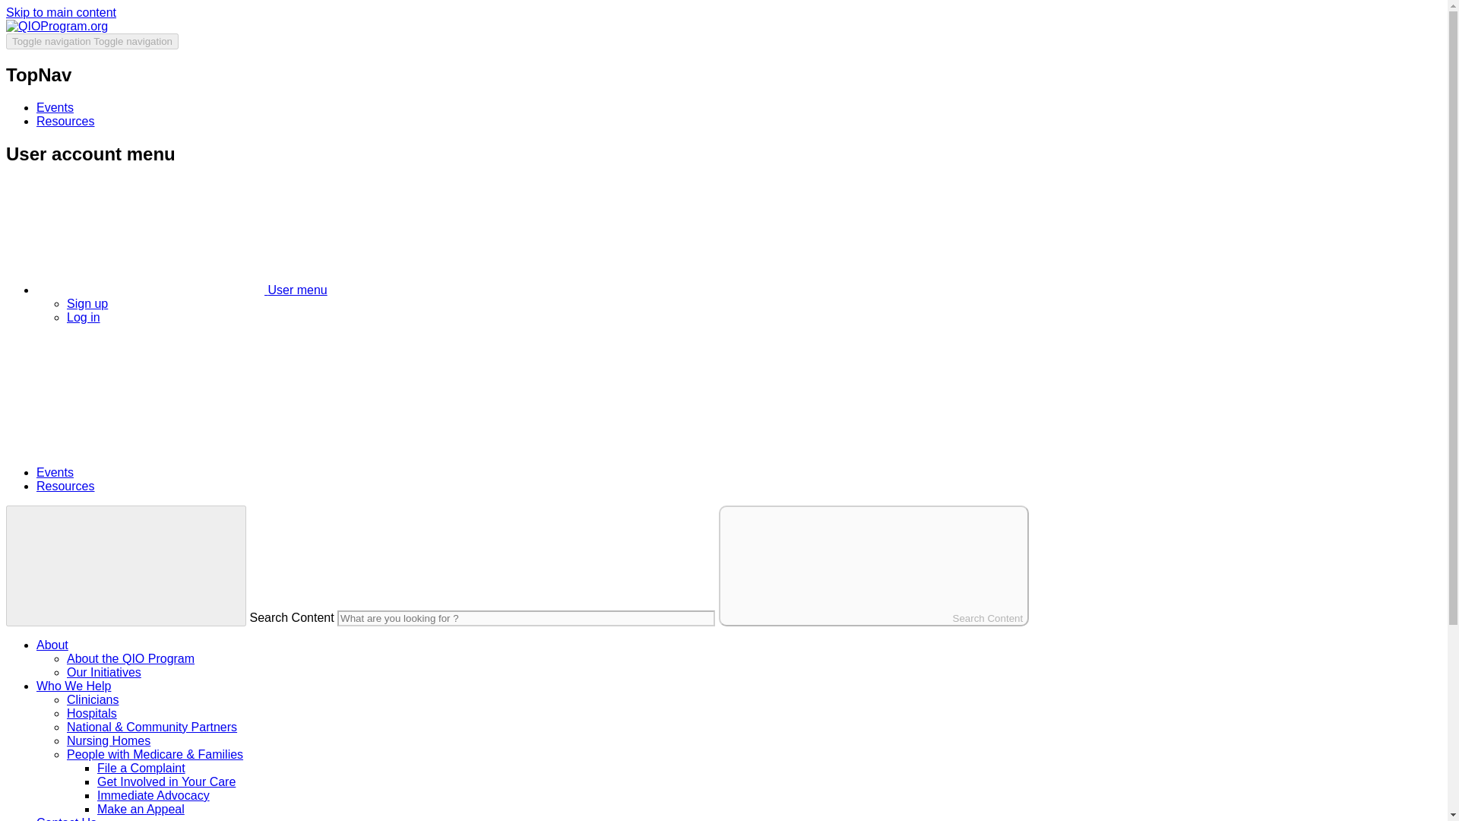  Describe the element at coordinates (91, 41) in the screenshot. I see `Toggle navigation Toggle navigation` at that location.